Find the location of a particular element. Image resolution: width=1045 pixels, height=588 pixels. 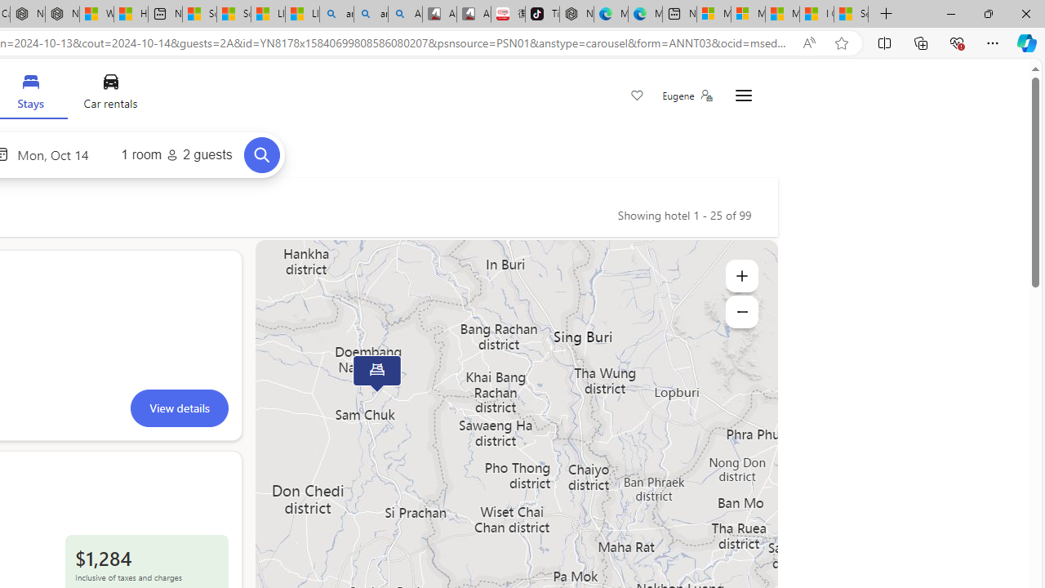

Restore is located at coordinates (988, 13).